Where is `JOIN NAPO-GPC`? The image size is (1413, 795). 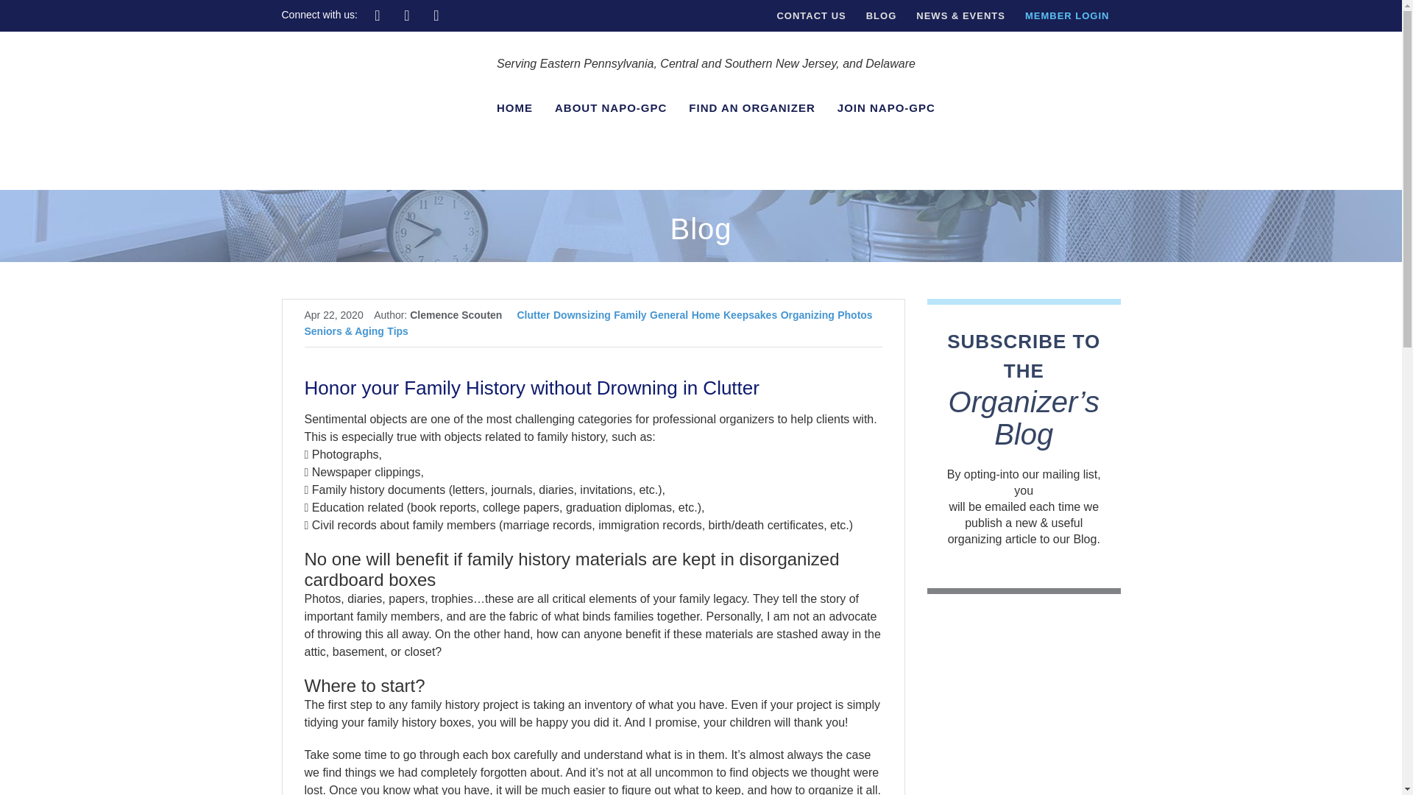
JOIN NAPO-GPC is located at coordinates (886, 107).